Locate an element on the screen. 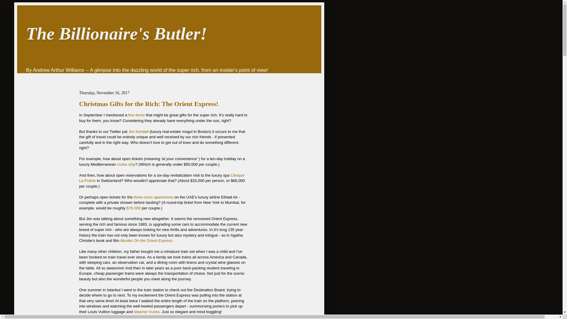 The height and width of the screenshot is (319, 567). Murder On the Orient Express is located at coordinates (146, 240).